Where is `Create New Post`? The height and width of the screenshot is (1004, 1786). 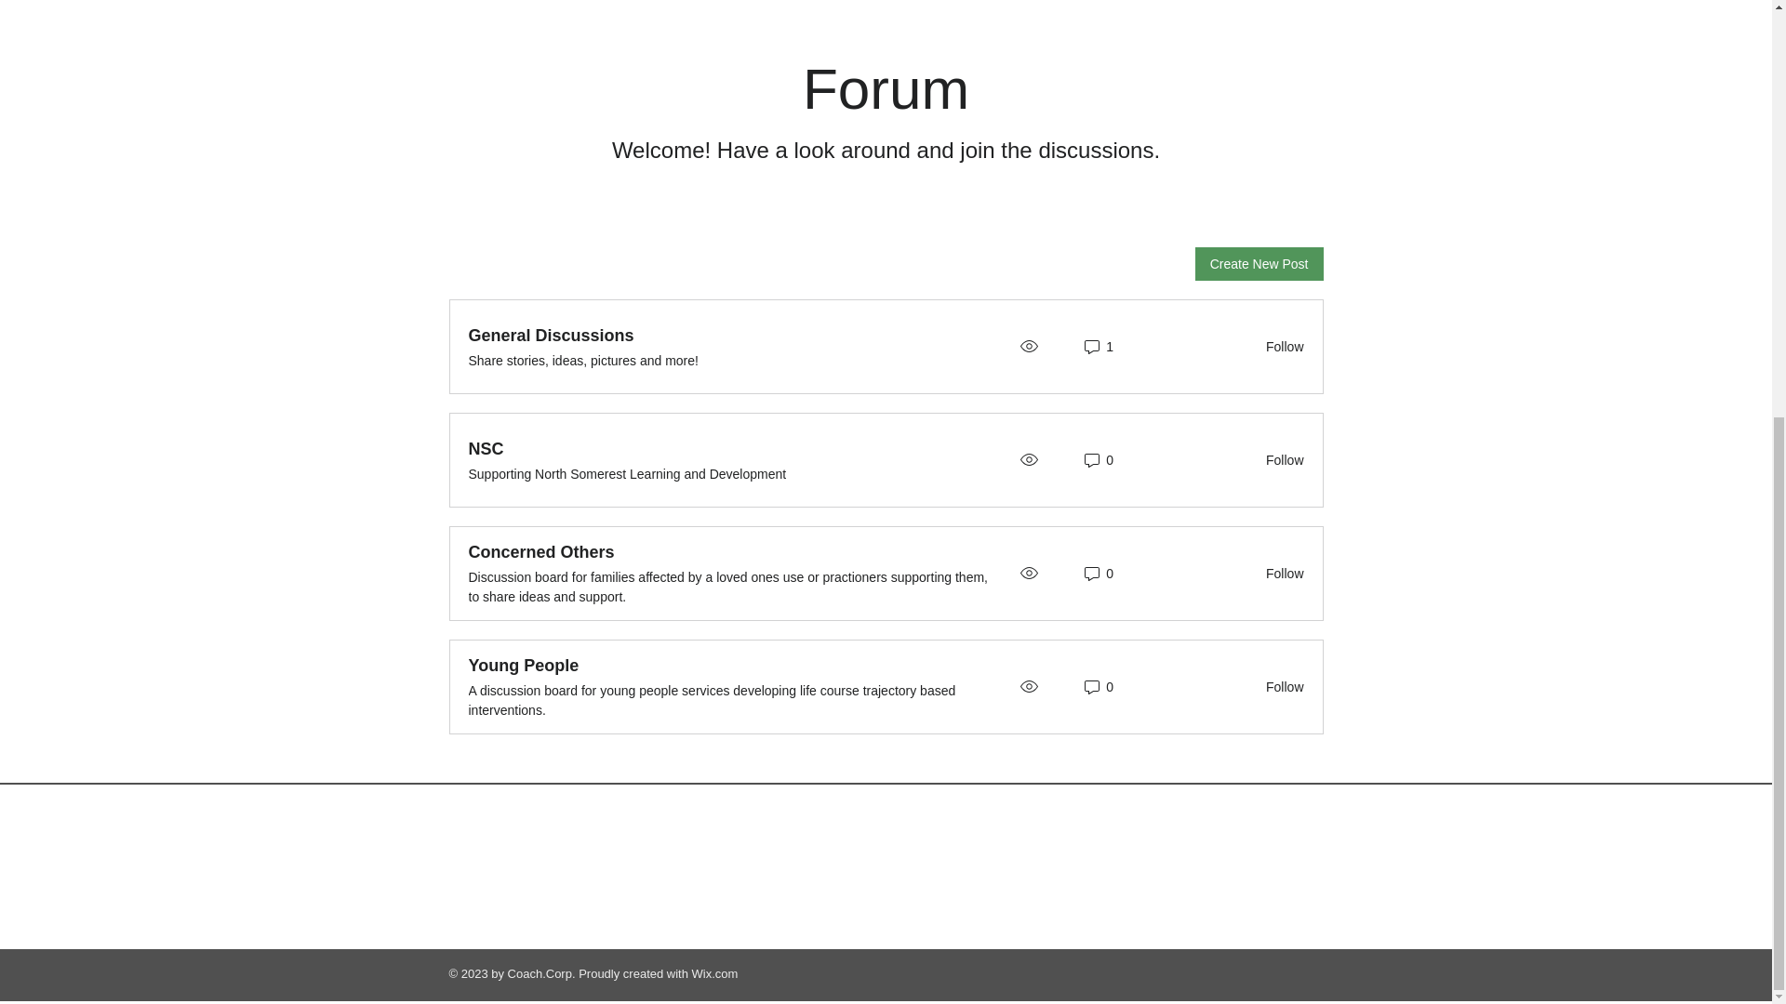
Create New Post is located at coordinates (1259, 264).